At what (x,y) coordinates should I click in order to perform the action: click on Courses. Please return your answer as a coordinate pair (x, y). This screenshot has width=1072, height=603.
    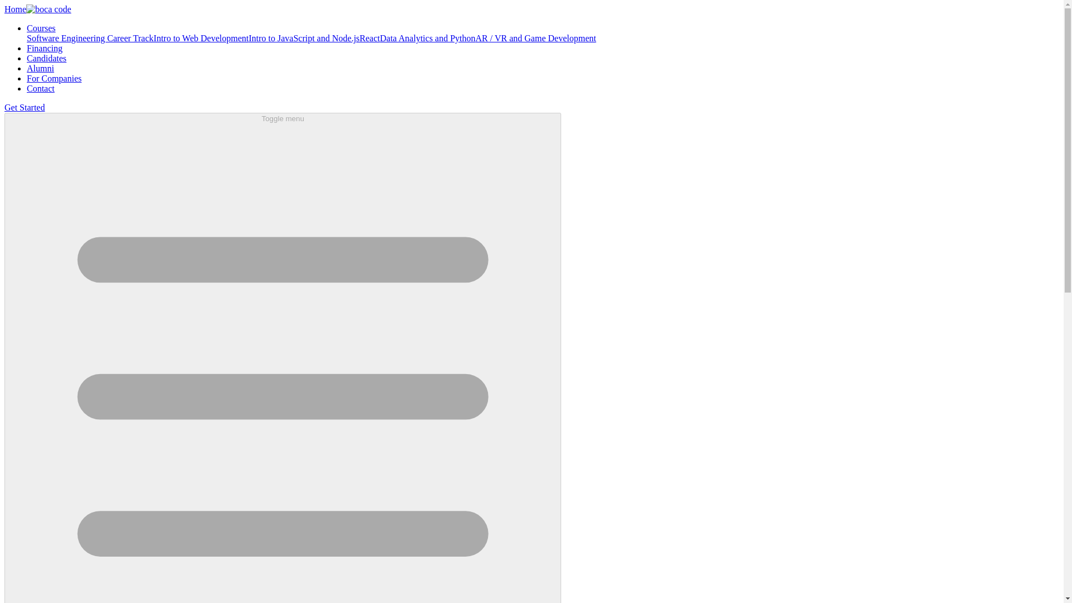
    Looking at the image, I should click on (41, 28).